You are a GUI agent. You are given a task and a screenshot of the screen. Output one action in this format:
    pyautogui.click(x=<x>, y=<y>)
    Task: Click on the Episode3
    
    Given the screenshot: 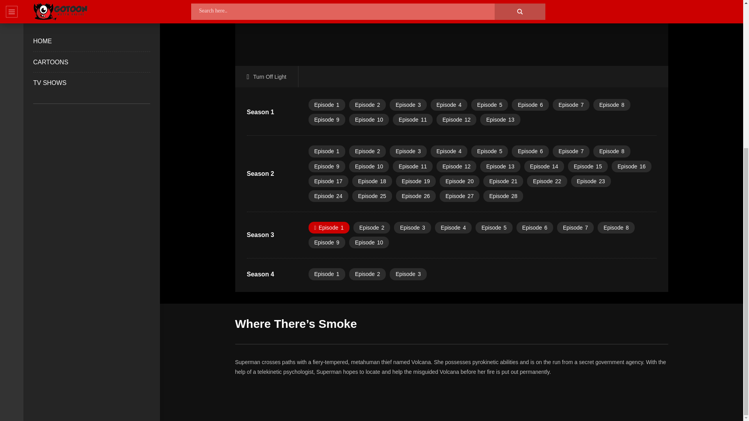 What is the action you would take?
    pyautogui.click(x=408, y=151)
    